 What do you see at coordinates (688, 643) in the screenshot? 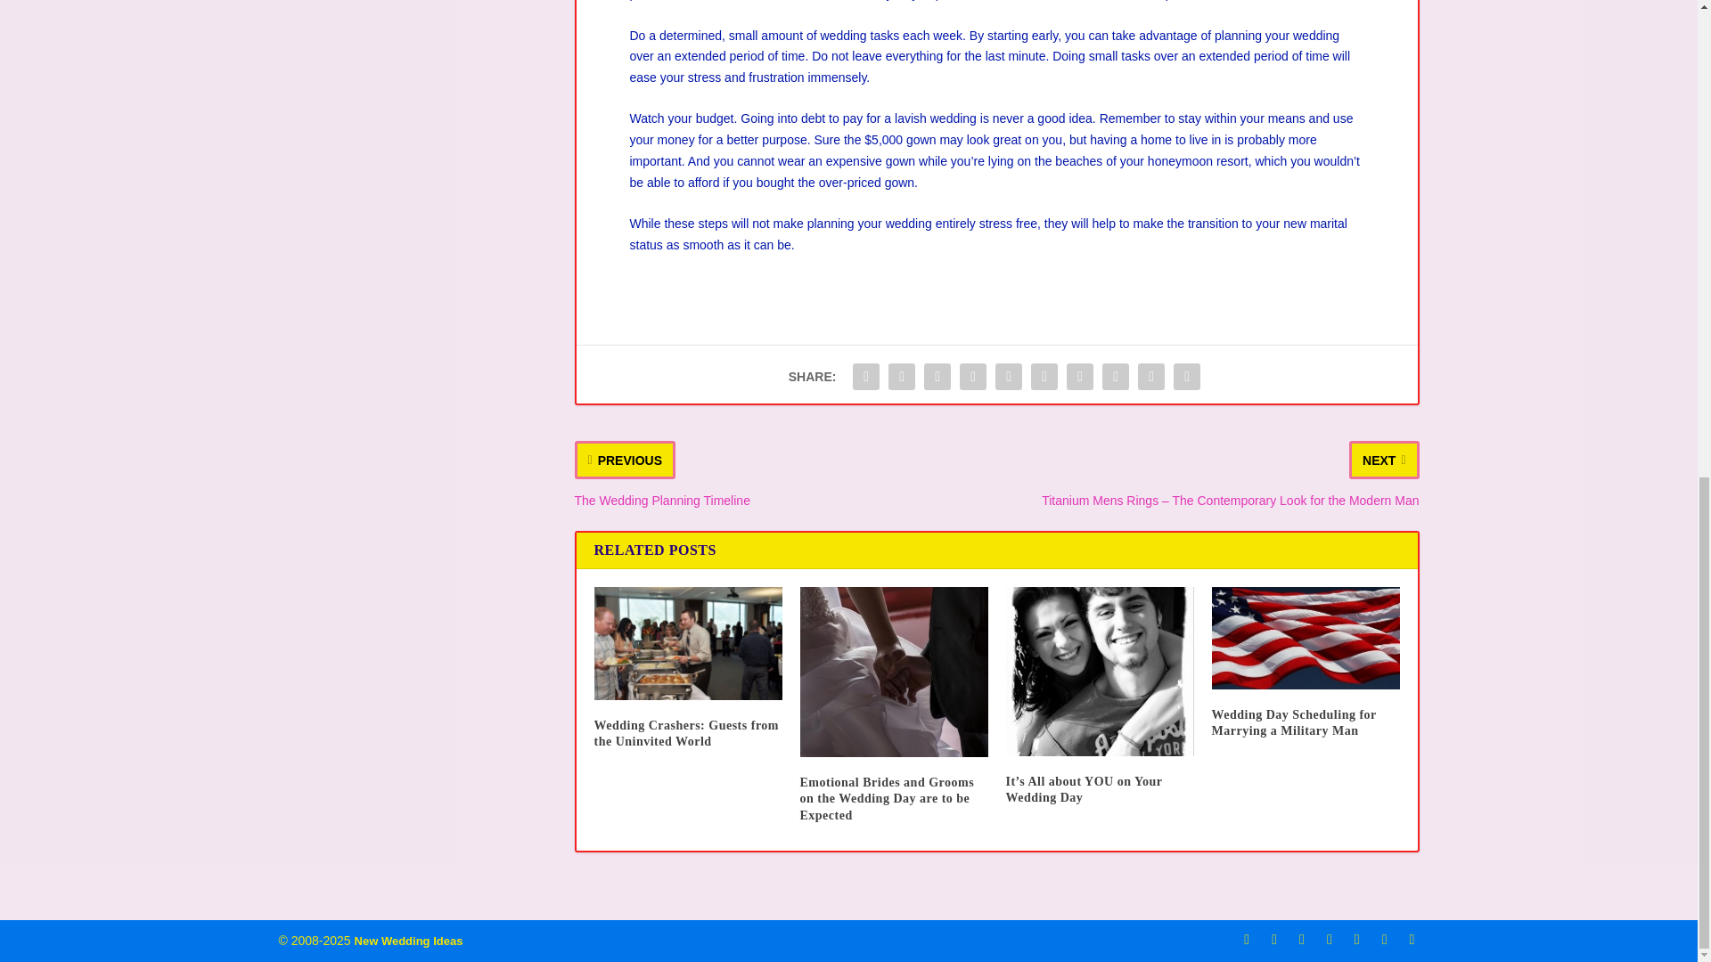
I see `Wedding Crashers: Guests from the Uninvited World` at bounding box center [688, 643].